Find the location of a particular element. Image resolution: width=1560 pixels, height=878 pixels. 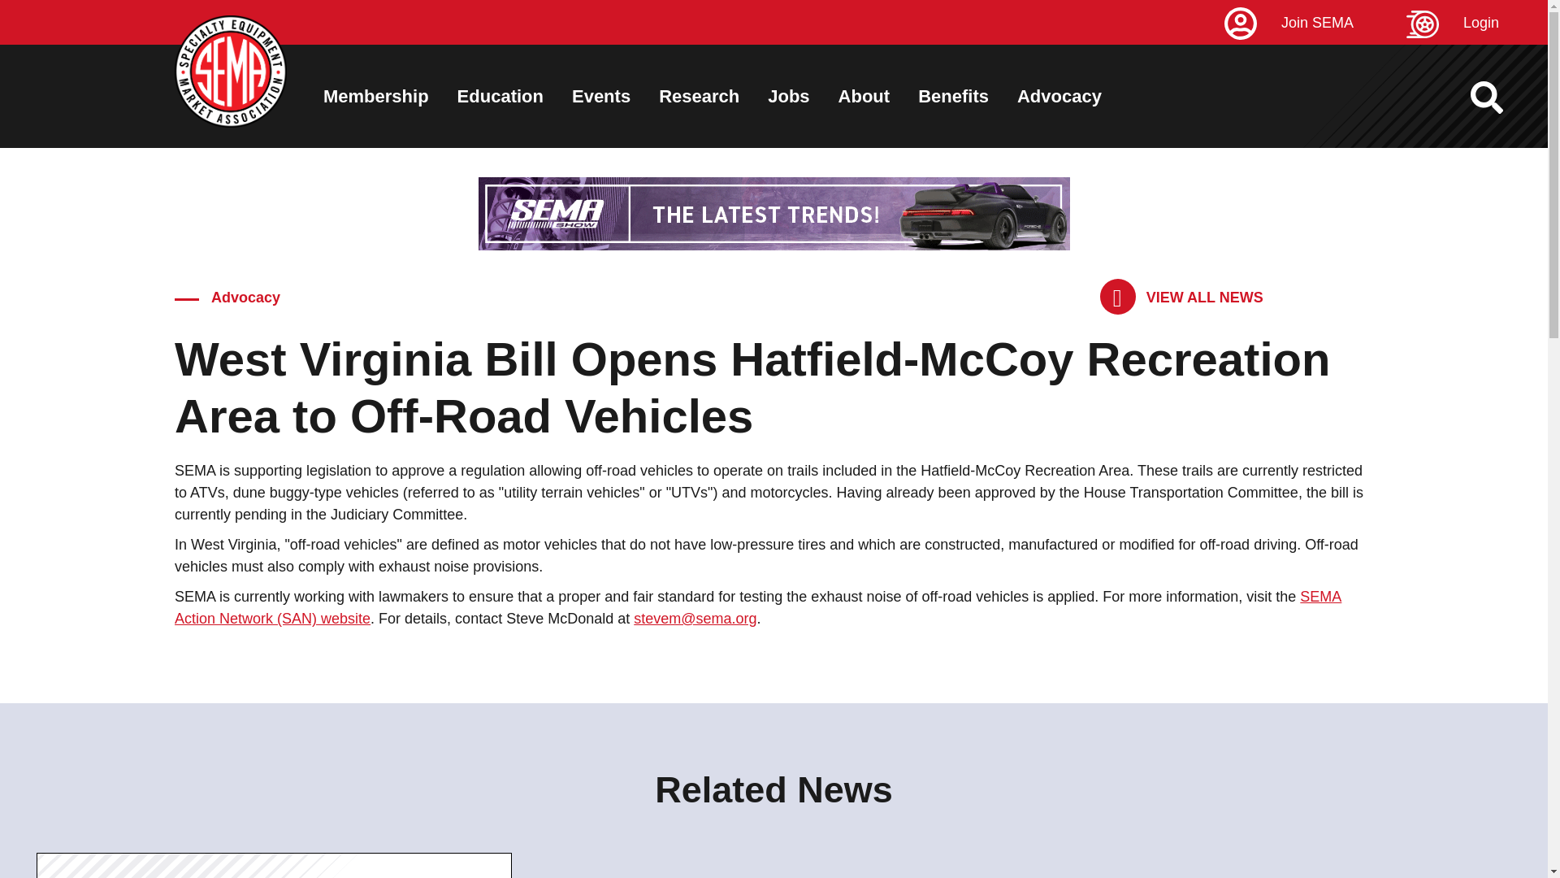

VIEW ALL NEWS is located at coordinates (1181, 297).